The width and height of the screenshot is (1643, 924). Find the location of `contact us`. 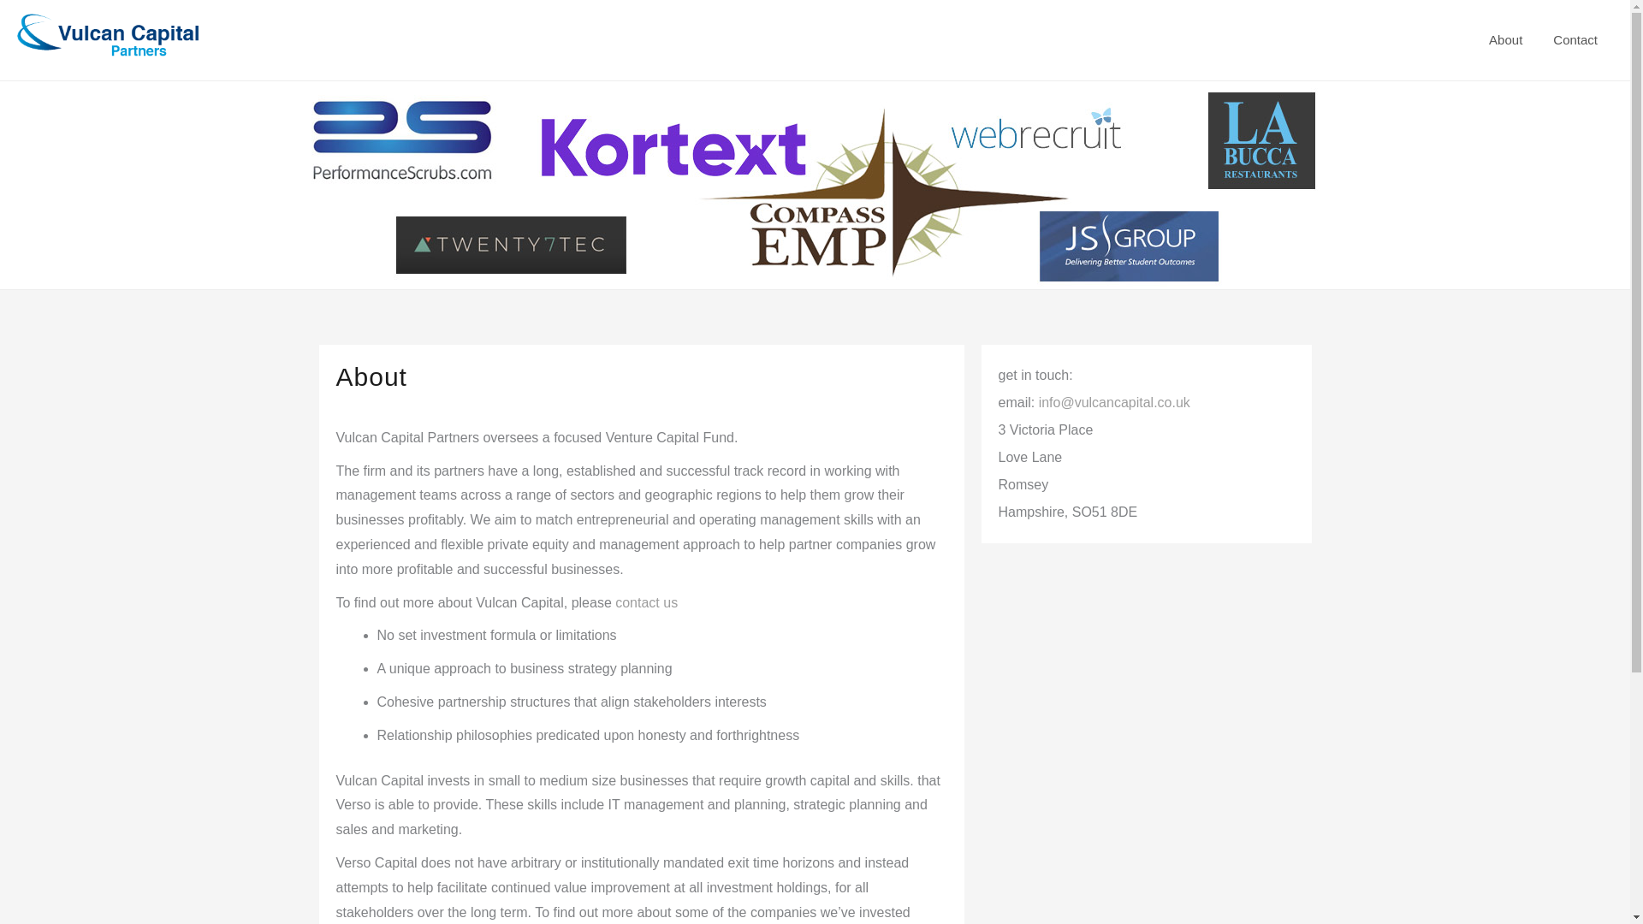

contact us is located at coordinates (645, 602).